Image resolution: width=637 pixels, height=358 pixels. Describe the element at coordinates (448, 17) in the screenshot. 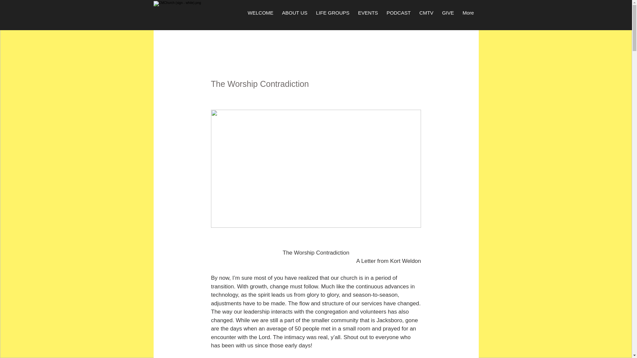

I see `GIVE` at that location.